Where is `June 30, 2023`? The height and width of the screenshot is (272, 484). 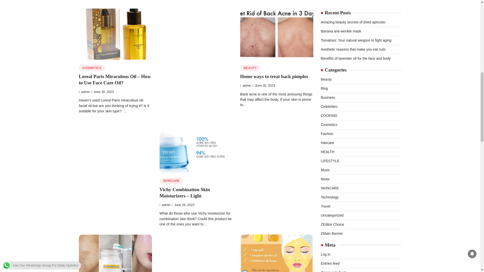
June 30, 2023 is located at coordinates (102, 92).